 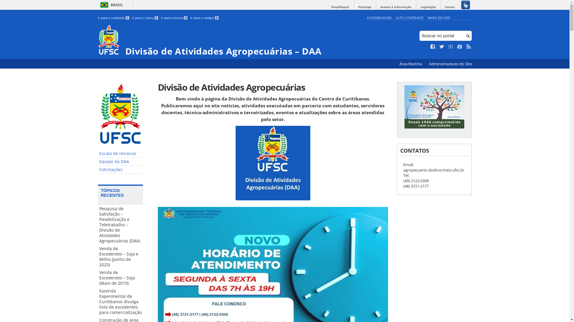 I want to click on Veja no Instagram, so click(x=460, y=47).